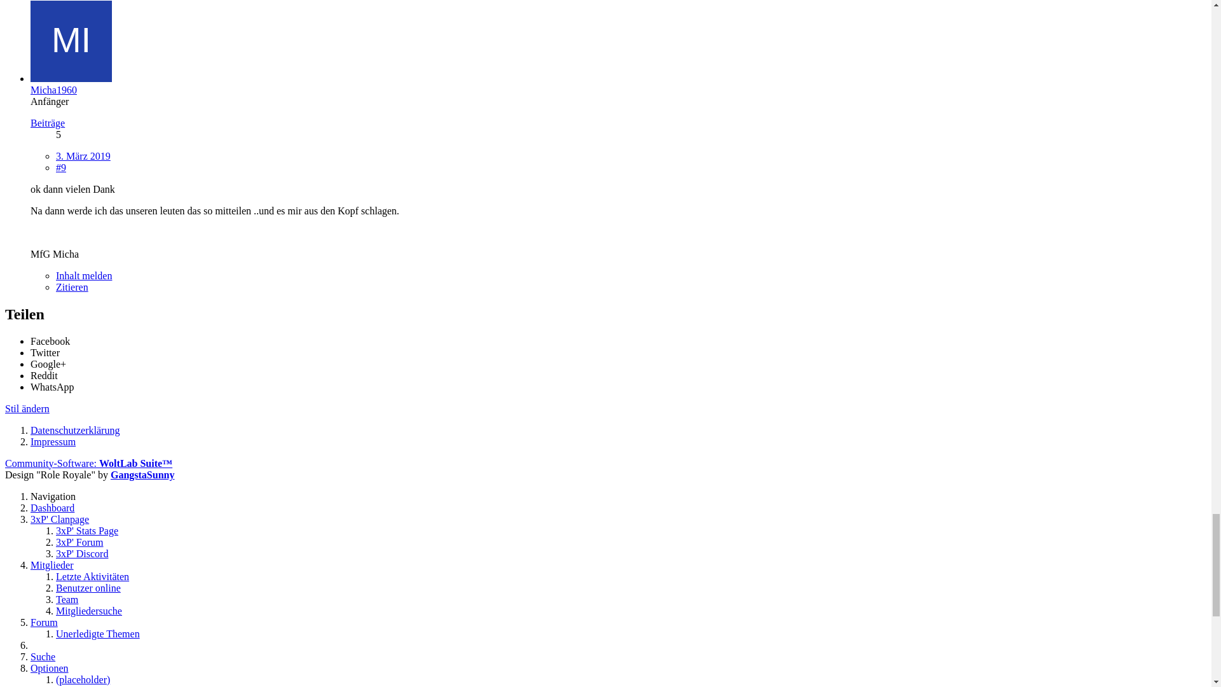  Describe the element at coordinates (66, 440) in the screenshot. I see `Erweiterte Suche` at that location.